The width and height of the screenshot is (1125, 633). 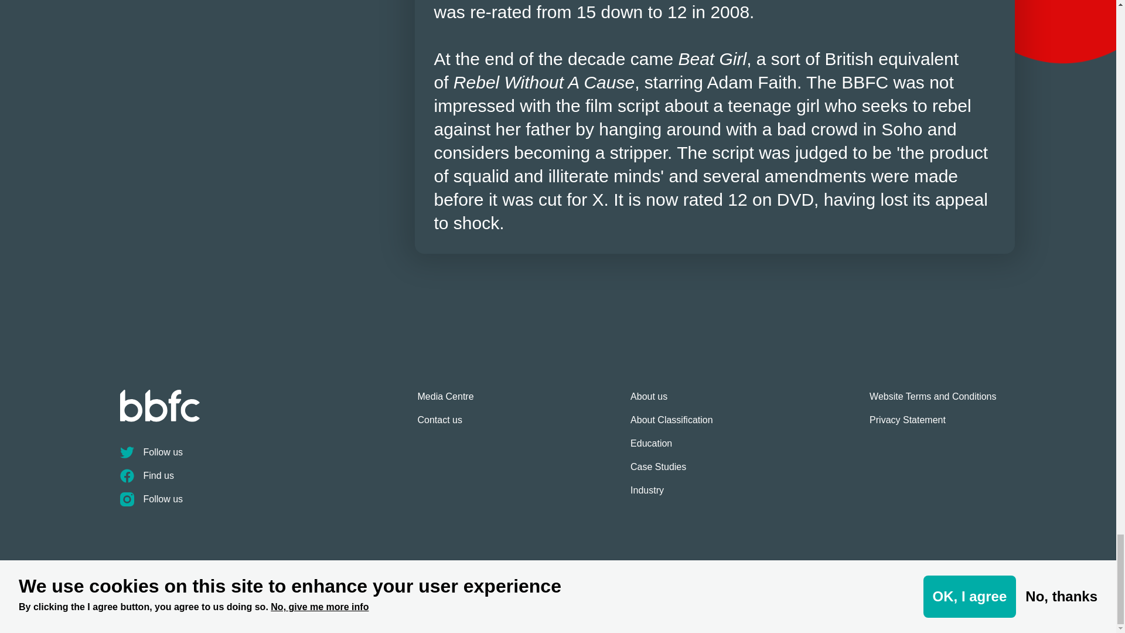 I want to click on Industry, so click(x=671, y=495).